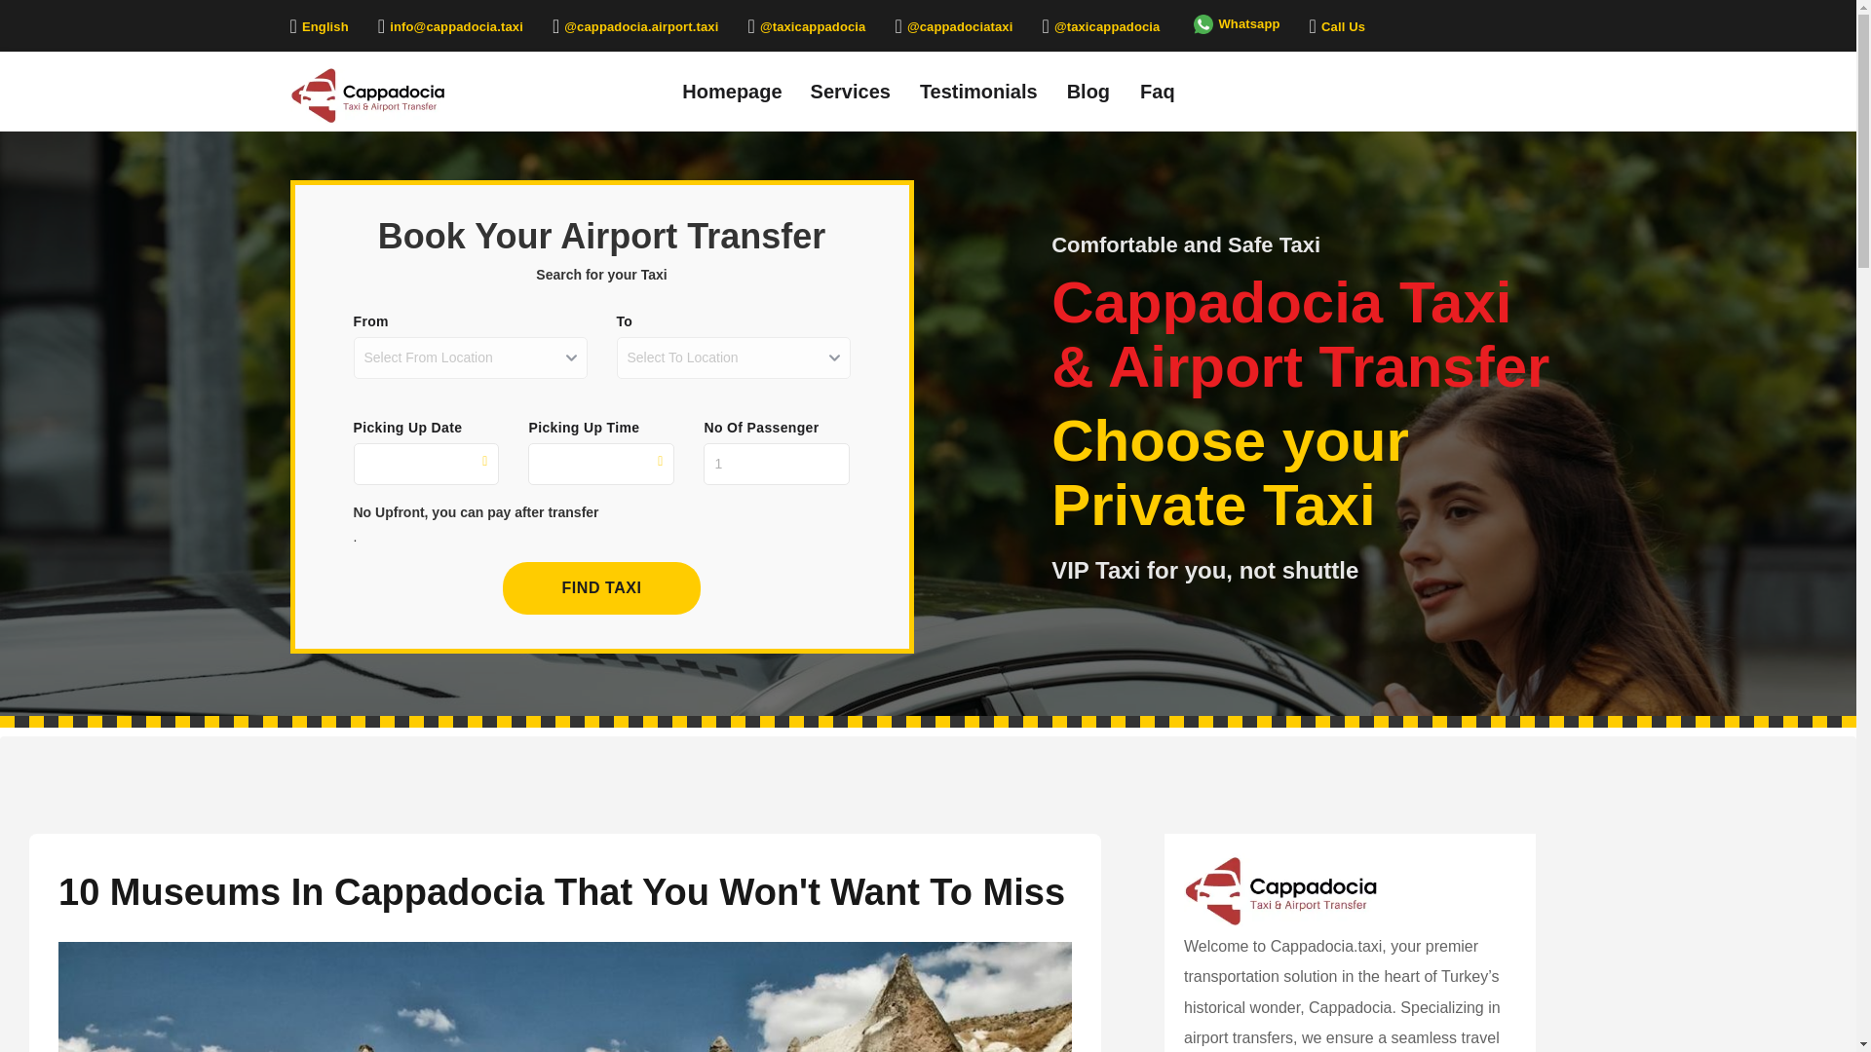 Image resolution: width=1871 pixels, height=1052 pixels. Describe the element at coordinates (978, 90) in the screenshot. I see `Testimonials` at that location.